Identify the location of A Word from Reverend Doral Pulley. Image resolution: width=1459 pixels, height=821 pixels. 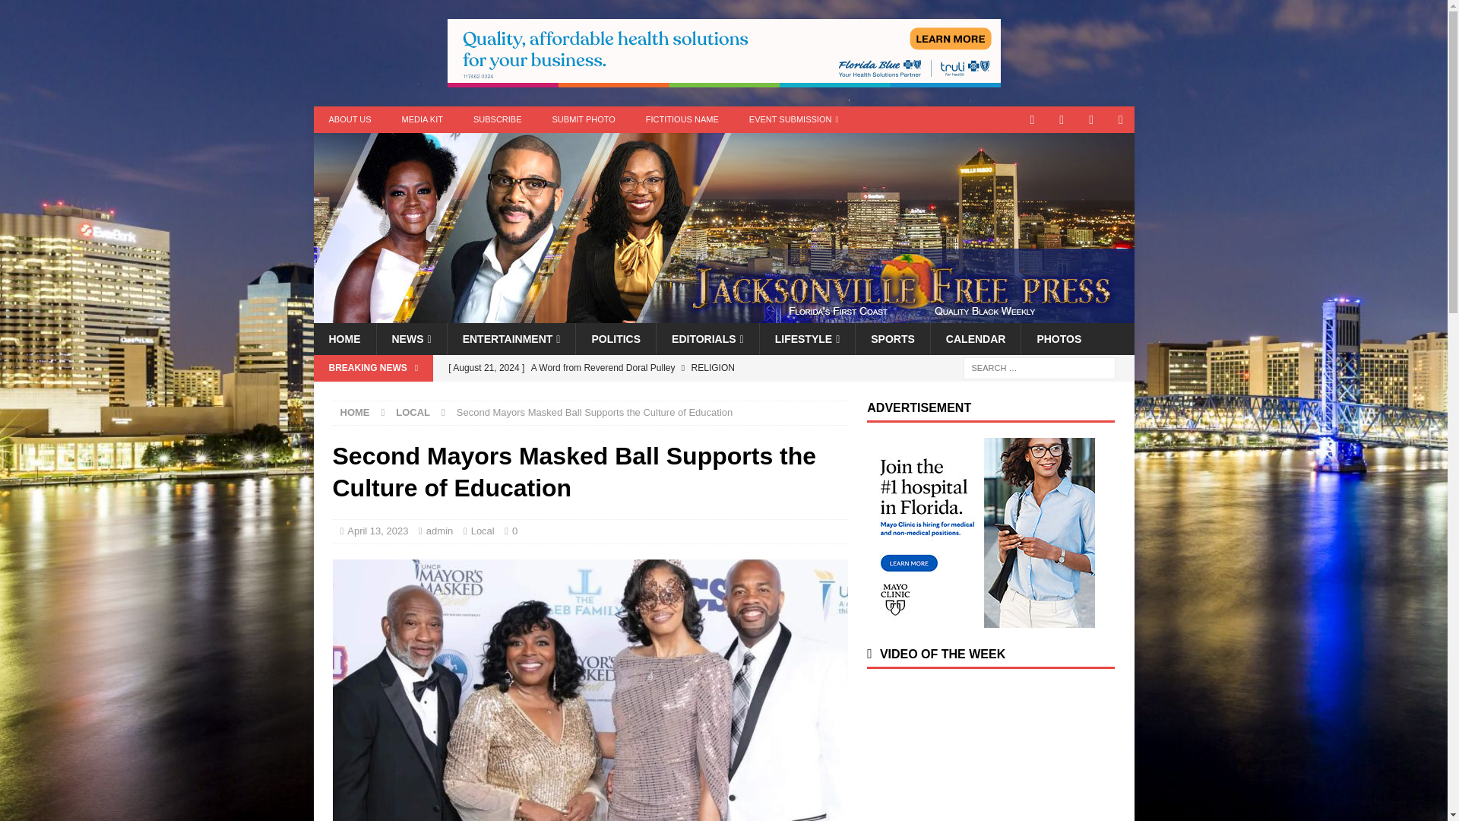
(643, 368).